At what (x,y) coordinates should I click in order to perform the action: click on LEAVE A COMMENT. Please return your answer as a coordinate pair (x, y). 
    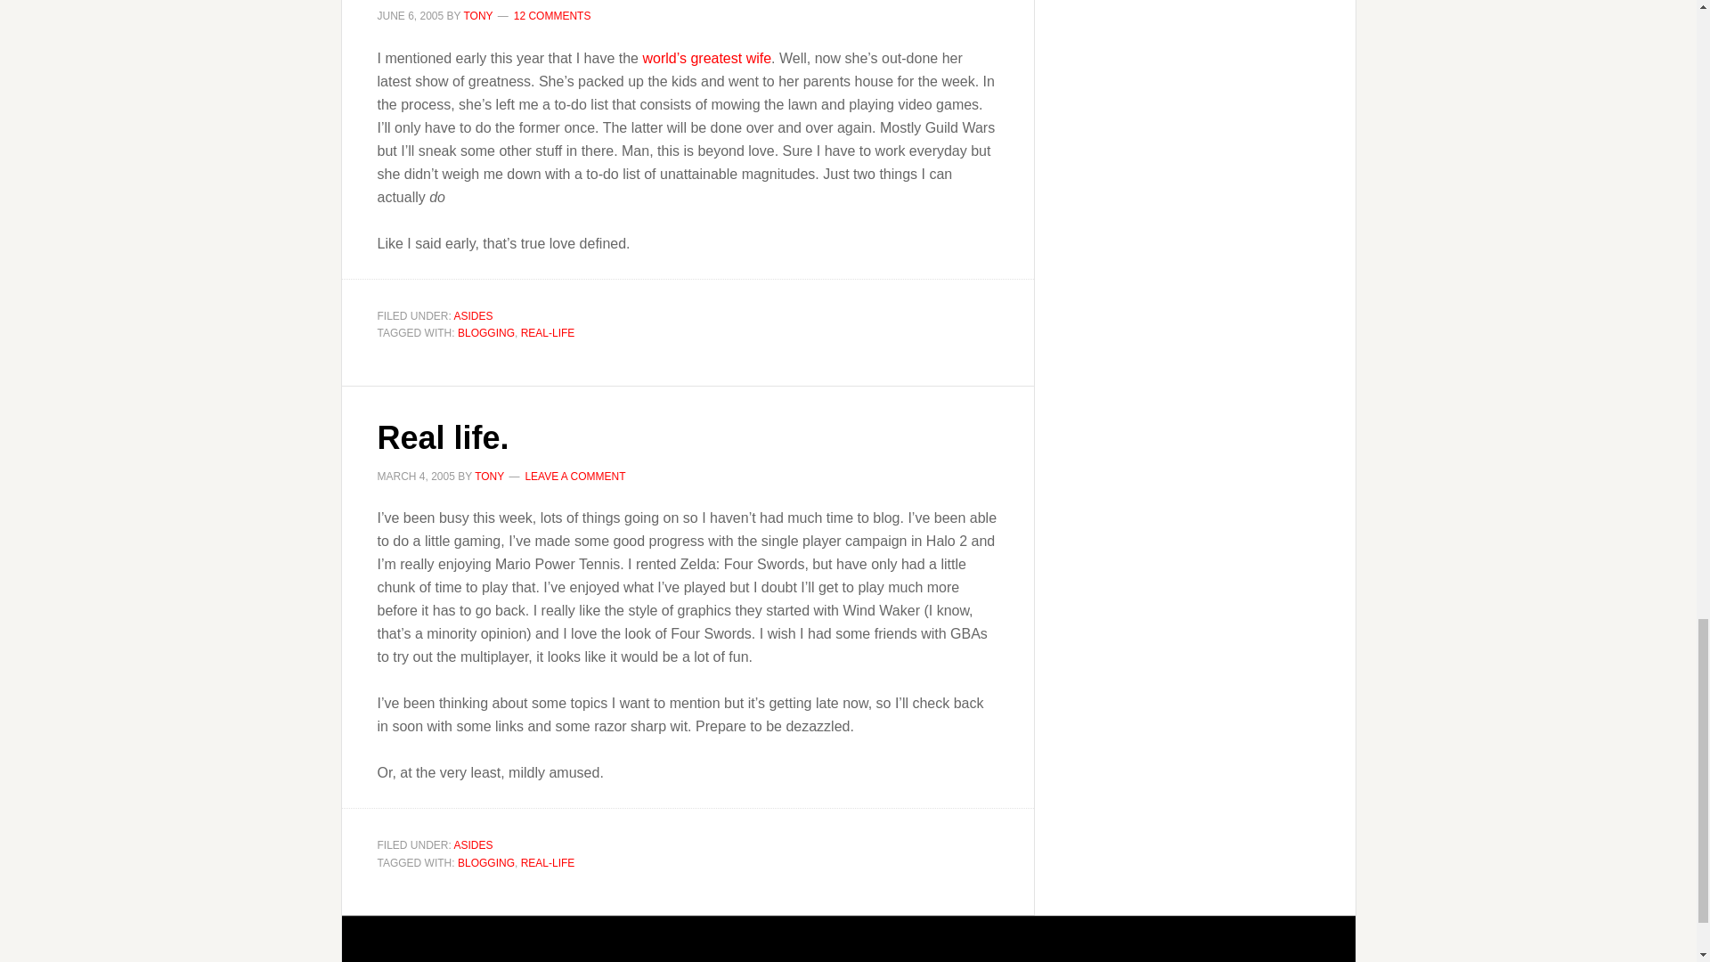
    Looking at the image, I should click on (575, 477).